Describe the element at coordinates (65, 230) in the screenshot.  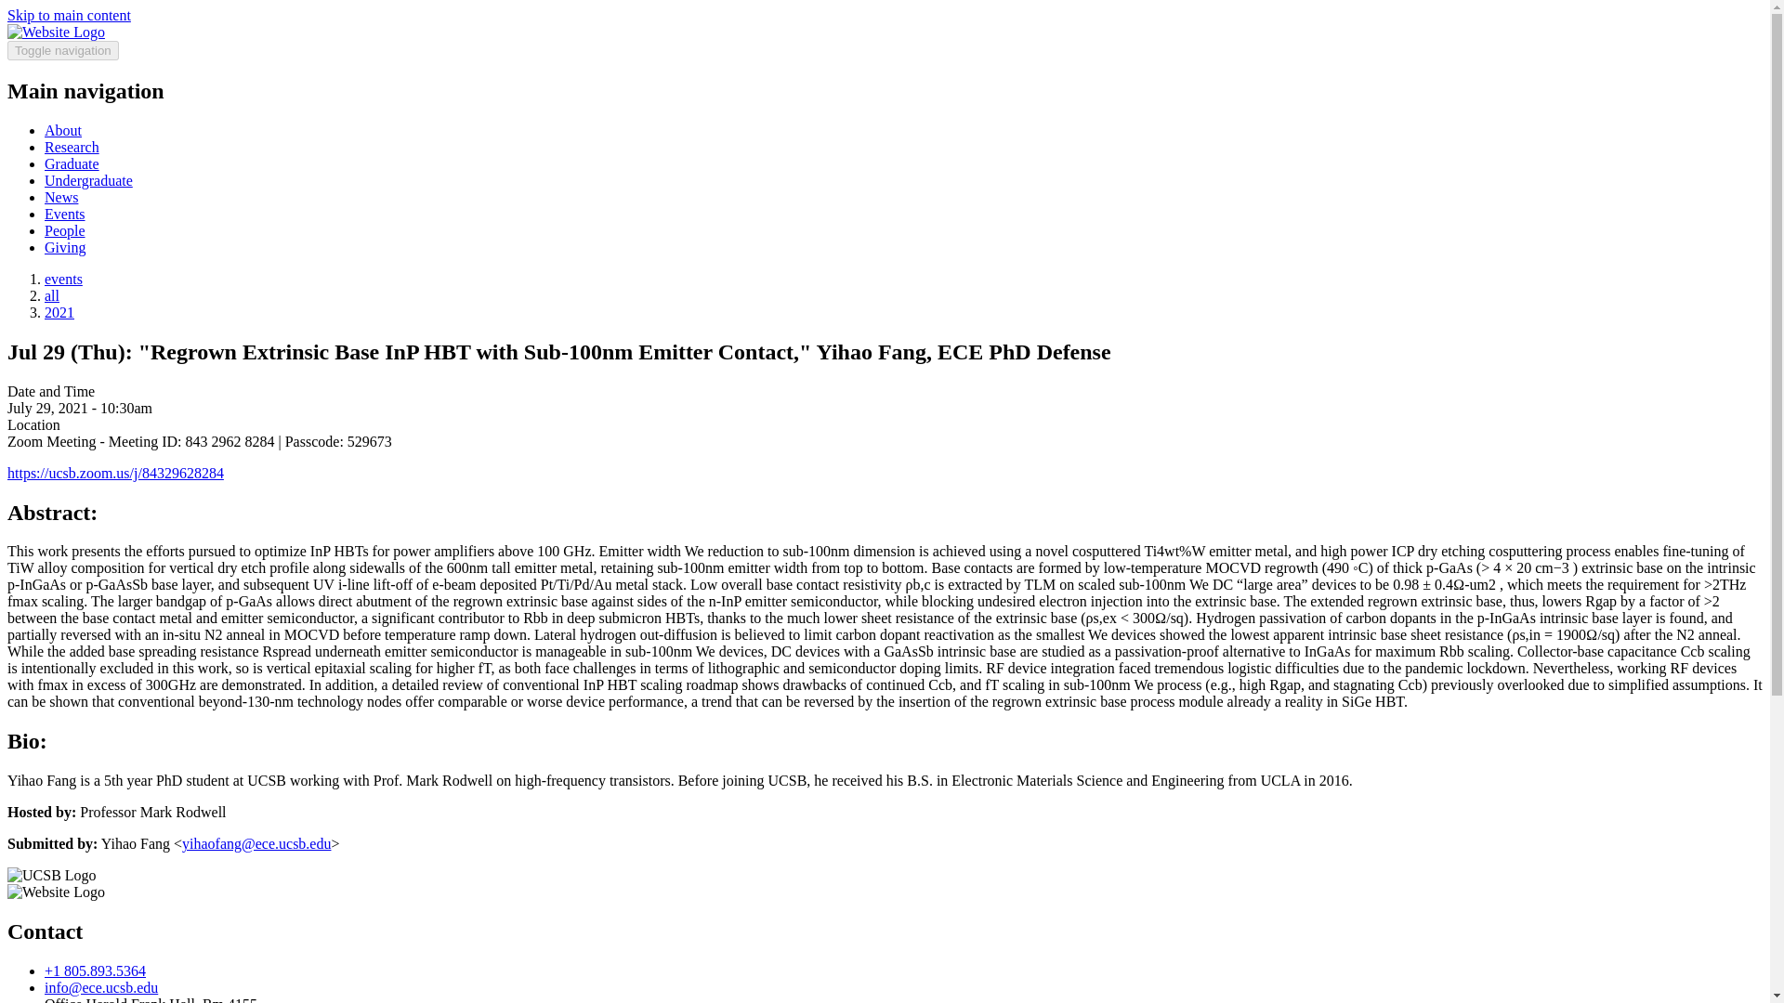
I see `People` at that location.